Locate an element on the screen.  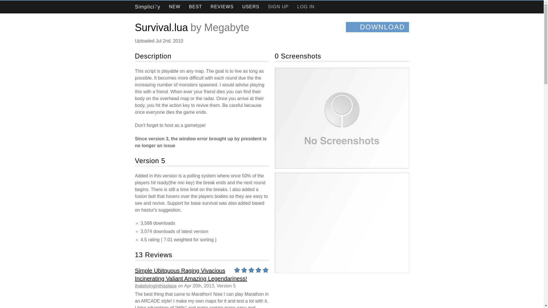
Megabyte is located at coordinates (227, 27).